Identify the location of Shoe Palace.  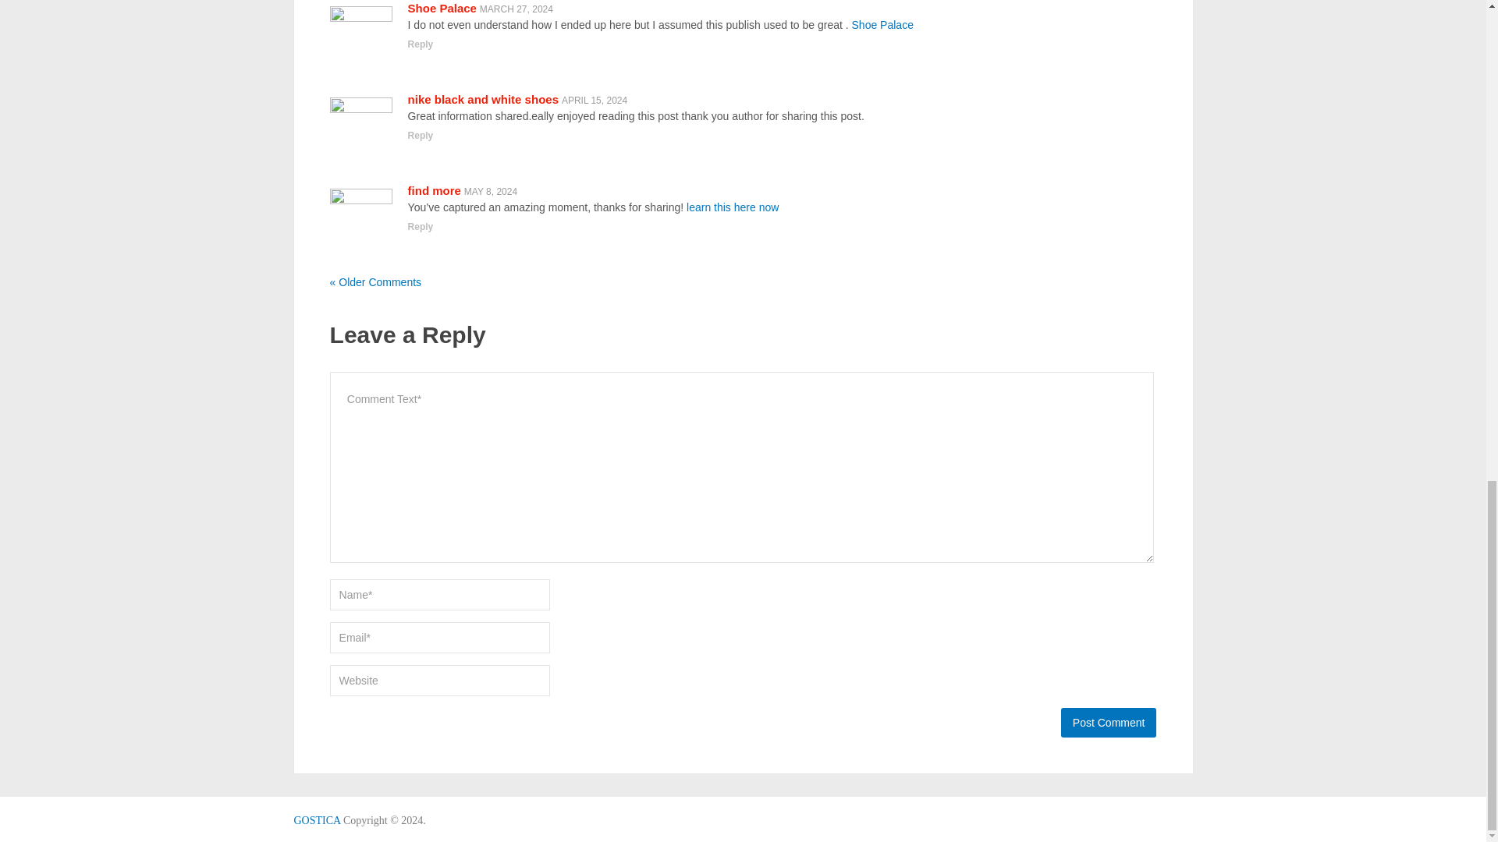
(883, 24).